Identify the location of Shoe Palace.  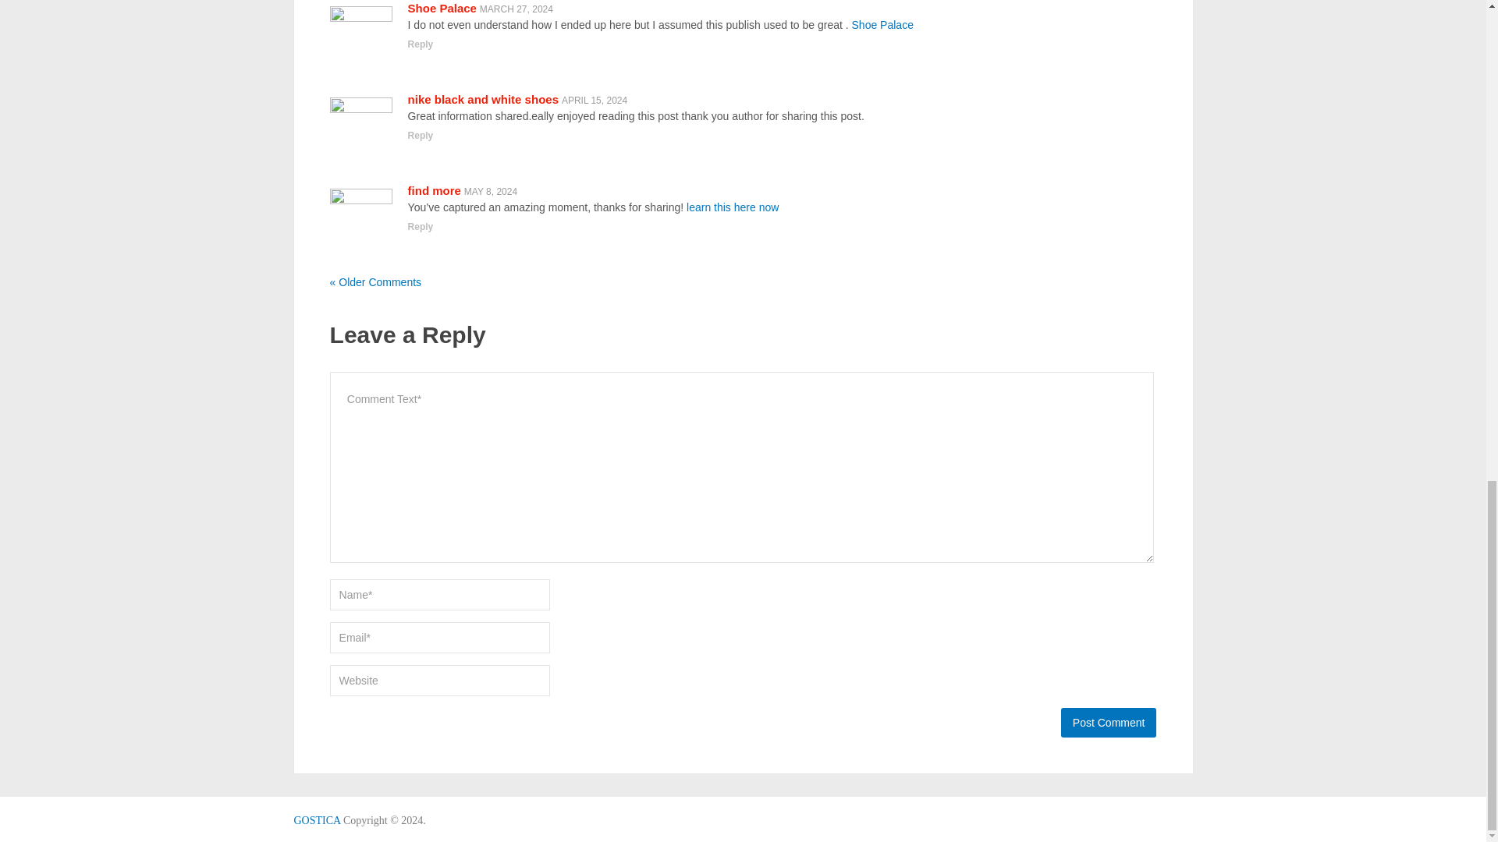
(883, 24).